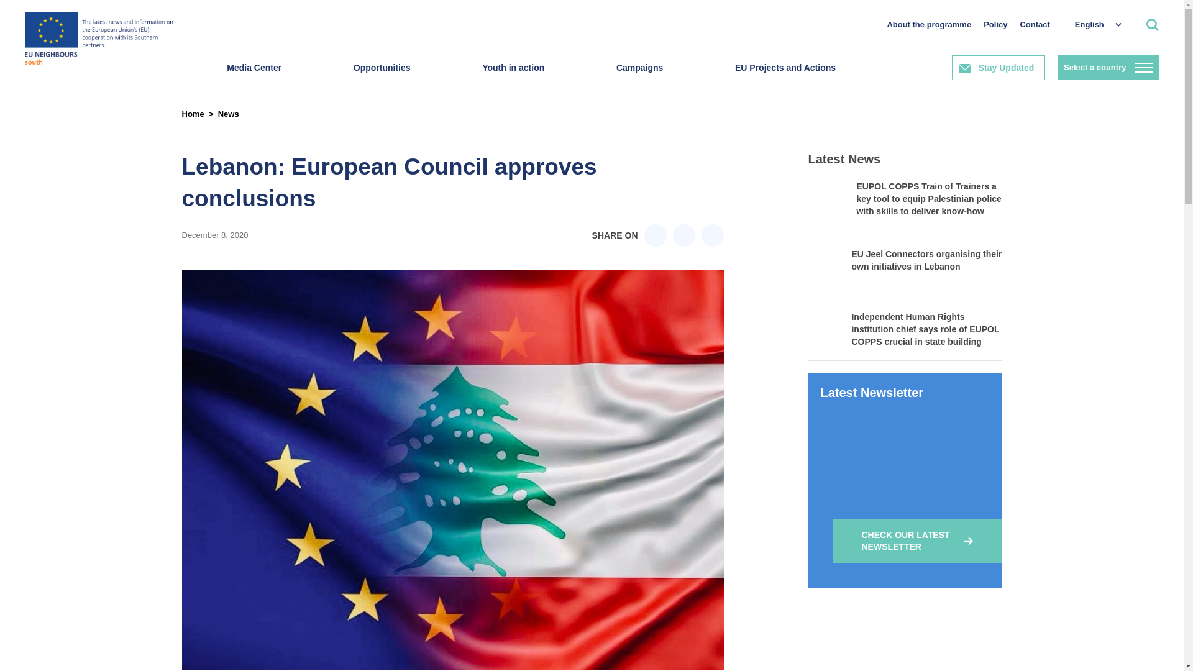 The height and width of the screenshot is (671, 1193). Describe the element at coordinates (1092, 24) in the screenshot. I see `English` at that location.